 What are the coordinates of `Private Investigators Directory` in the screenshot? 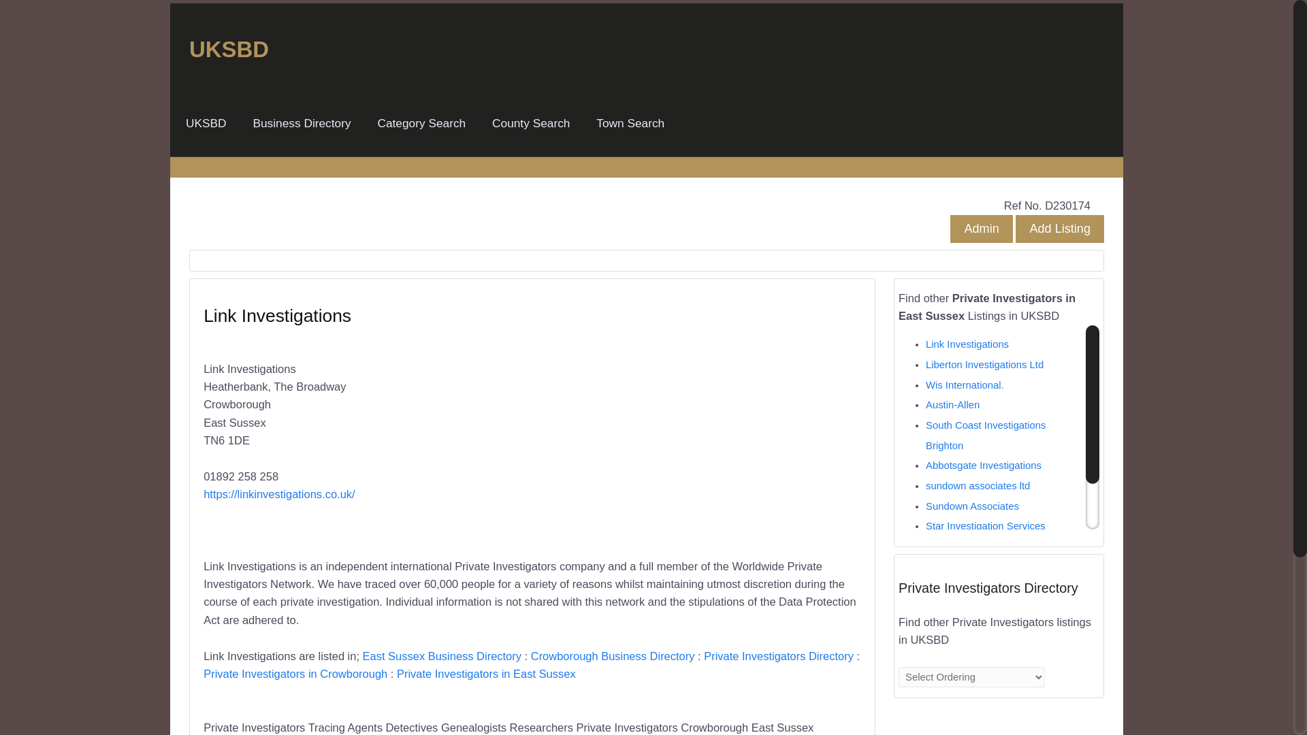 It's located at (779, 656).